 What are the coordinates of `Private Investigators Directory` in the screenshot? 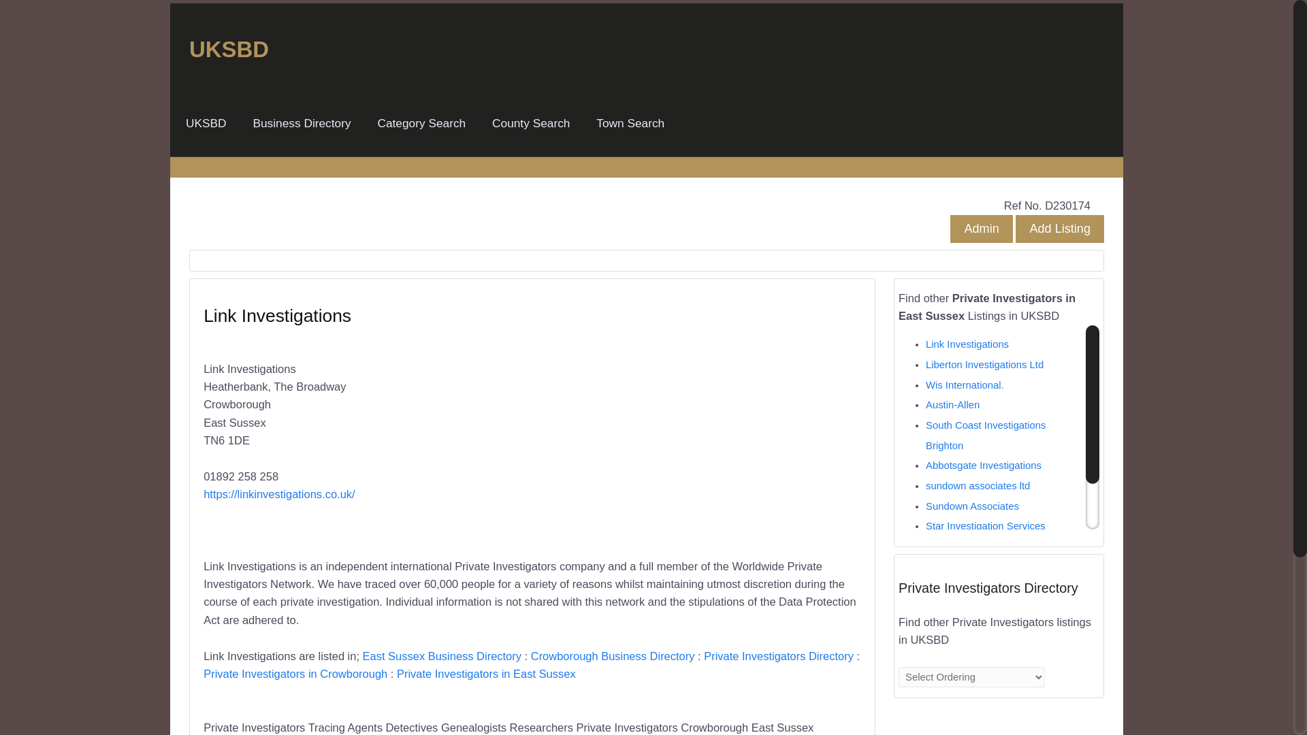 It's located at (779, 656).